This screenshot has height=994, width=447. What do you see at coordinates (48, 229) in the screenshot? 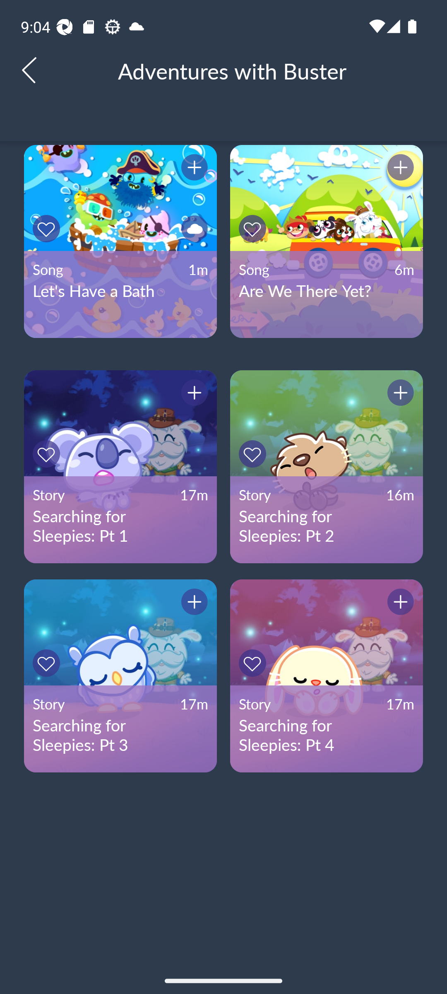
I see `Button` at bounding box center [48, 229].